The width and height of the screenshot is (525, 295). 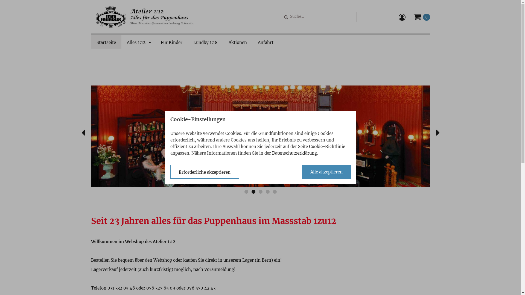 What do you see at coordinates (205, 172) in the screenshot?
I see `Erforderliche akzeptieren` at bounding box center [205, 172].